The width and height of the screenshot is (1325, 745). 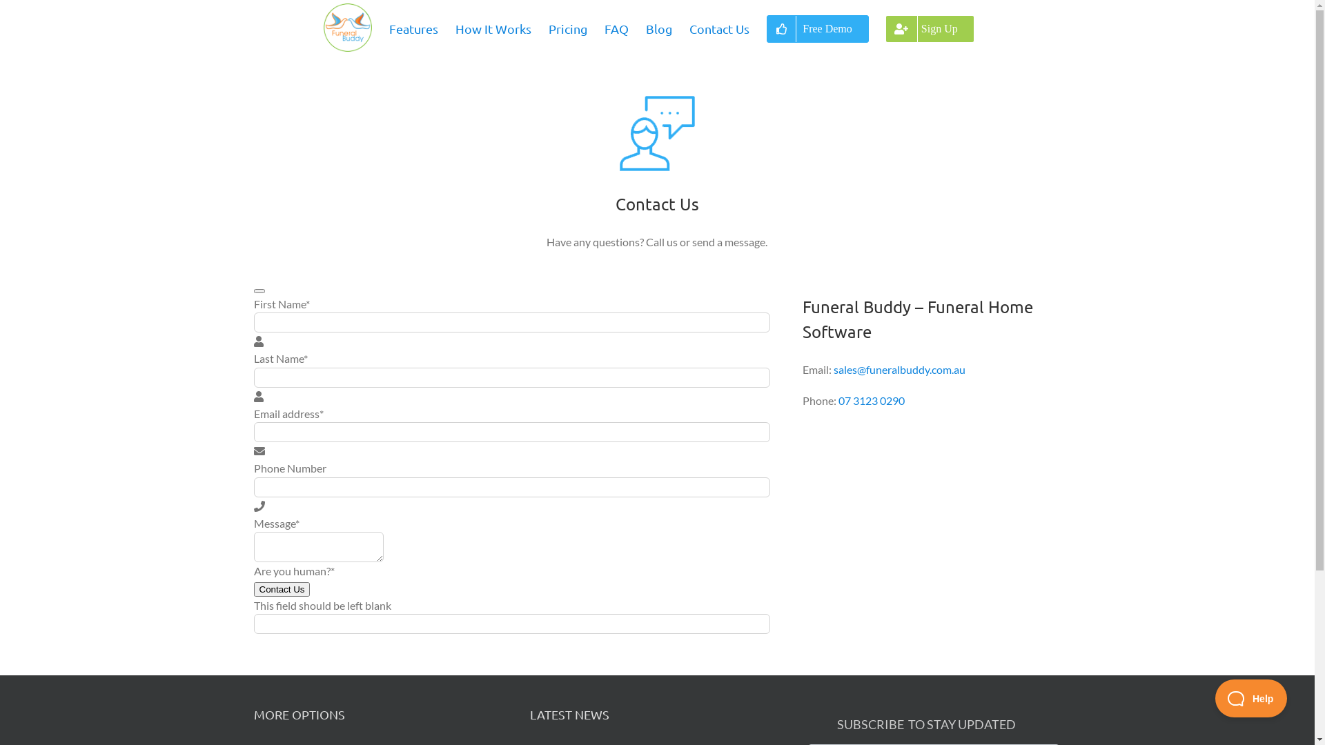 I want to click on Features, so click(x=414, y=29).